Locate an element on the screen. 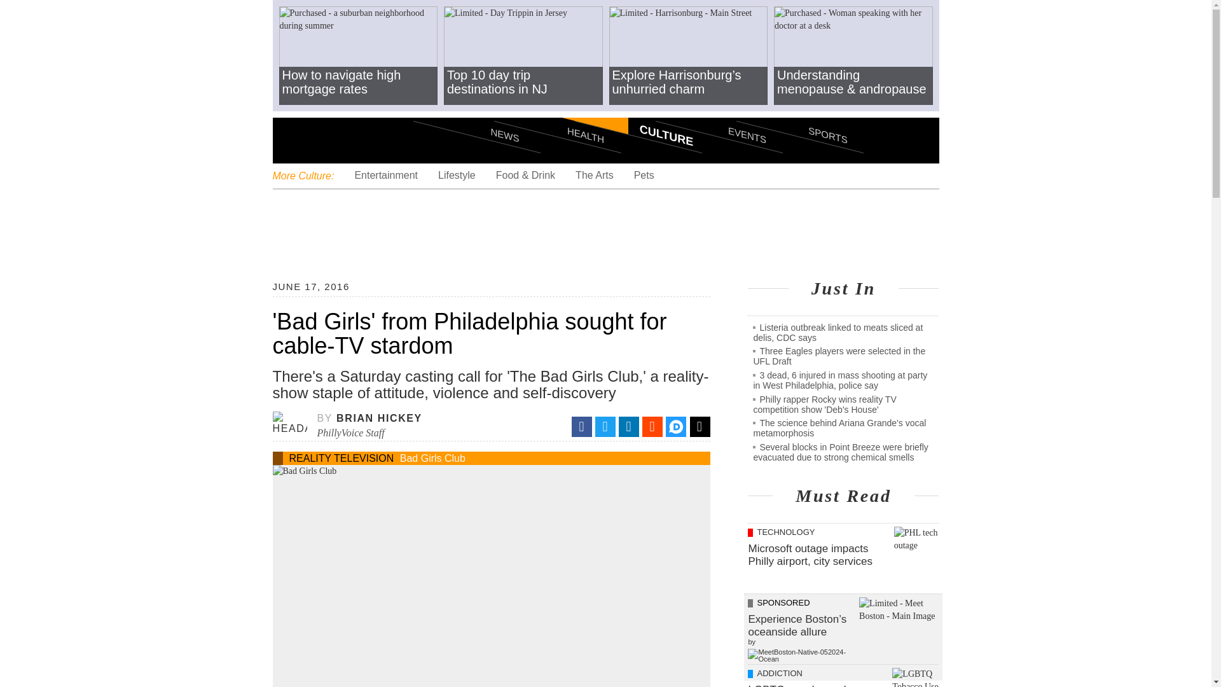 This screenshot has height=687, width=1221. EVENTS is located at coordinates (719, 111).